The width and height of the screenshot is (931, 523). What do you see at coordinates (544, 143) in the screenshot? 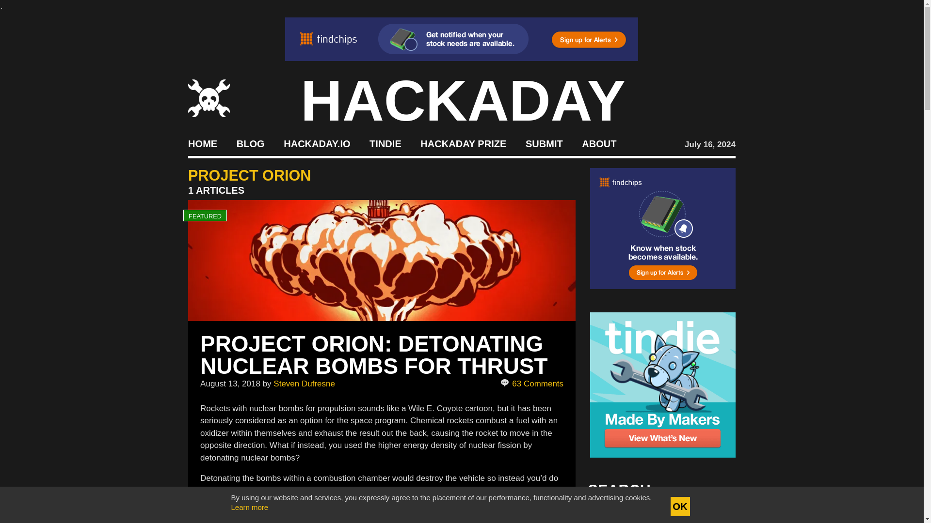
I see `SUBMIT` at bounding box center [544, 143].